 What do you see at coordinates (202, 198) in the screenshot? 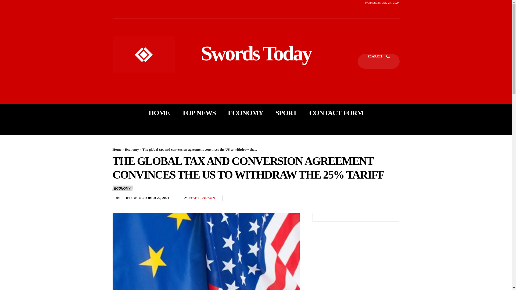
I see `JAKE PEARSON` at bounding box center [202, 198].